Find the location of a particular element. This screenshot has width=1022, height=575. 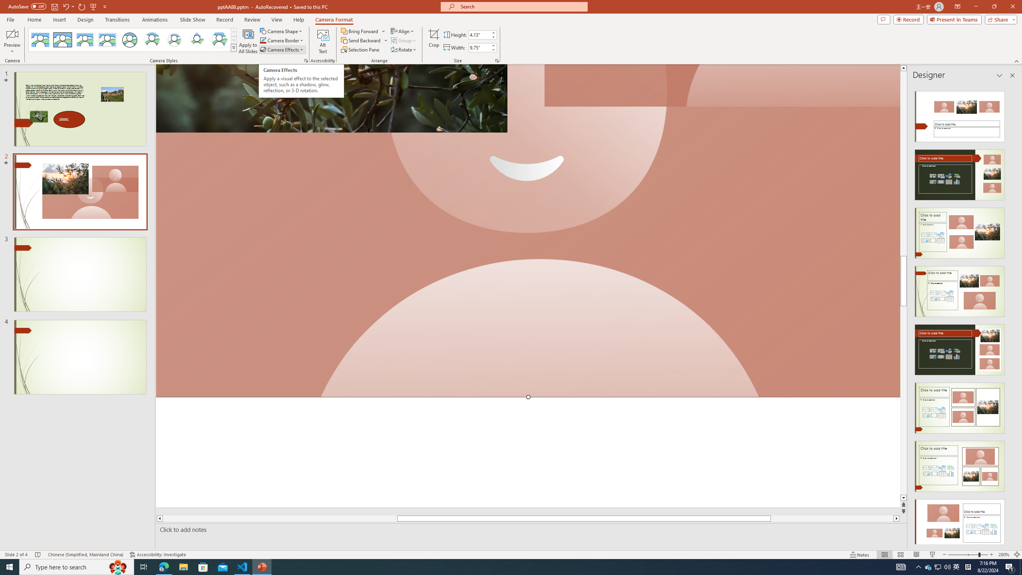

No Style is located at coordinates (40, 40).